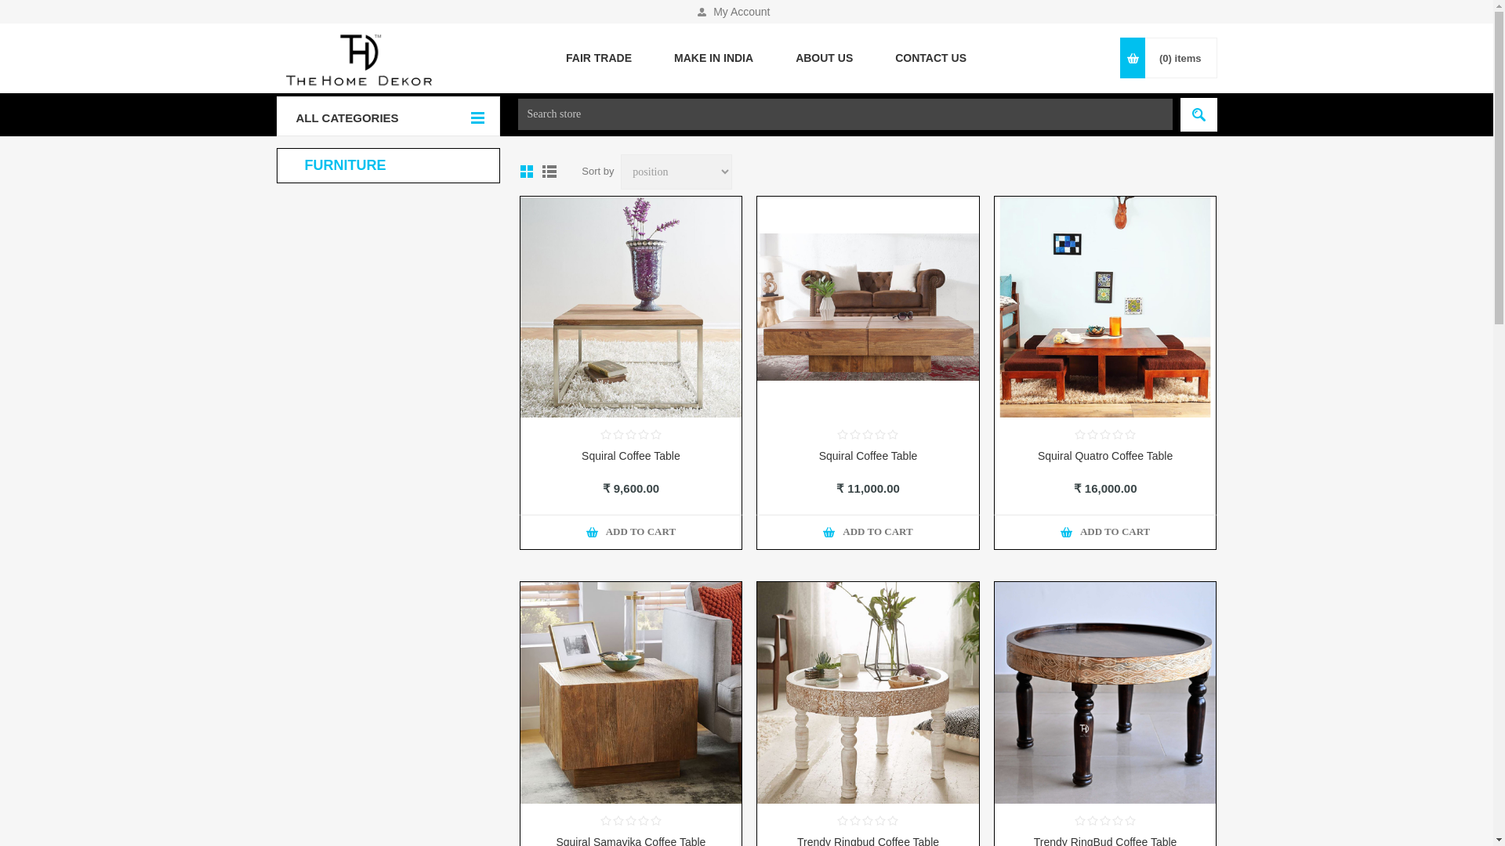 Image resolution: width=1505 pixels, height=846 pixels. I want to click on Add to compare list, so click(1086, 526).